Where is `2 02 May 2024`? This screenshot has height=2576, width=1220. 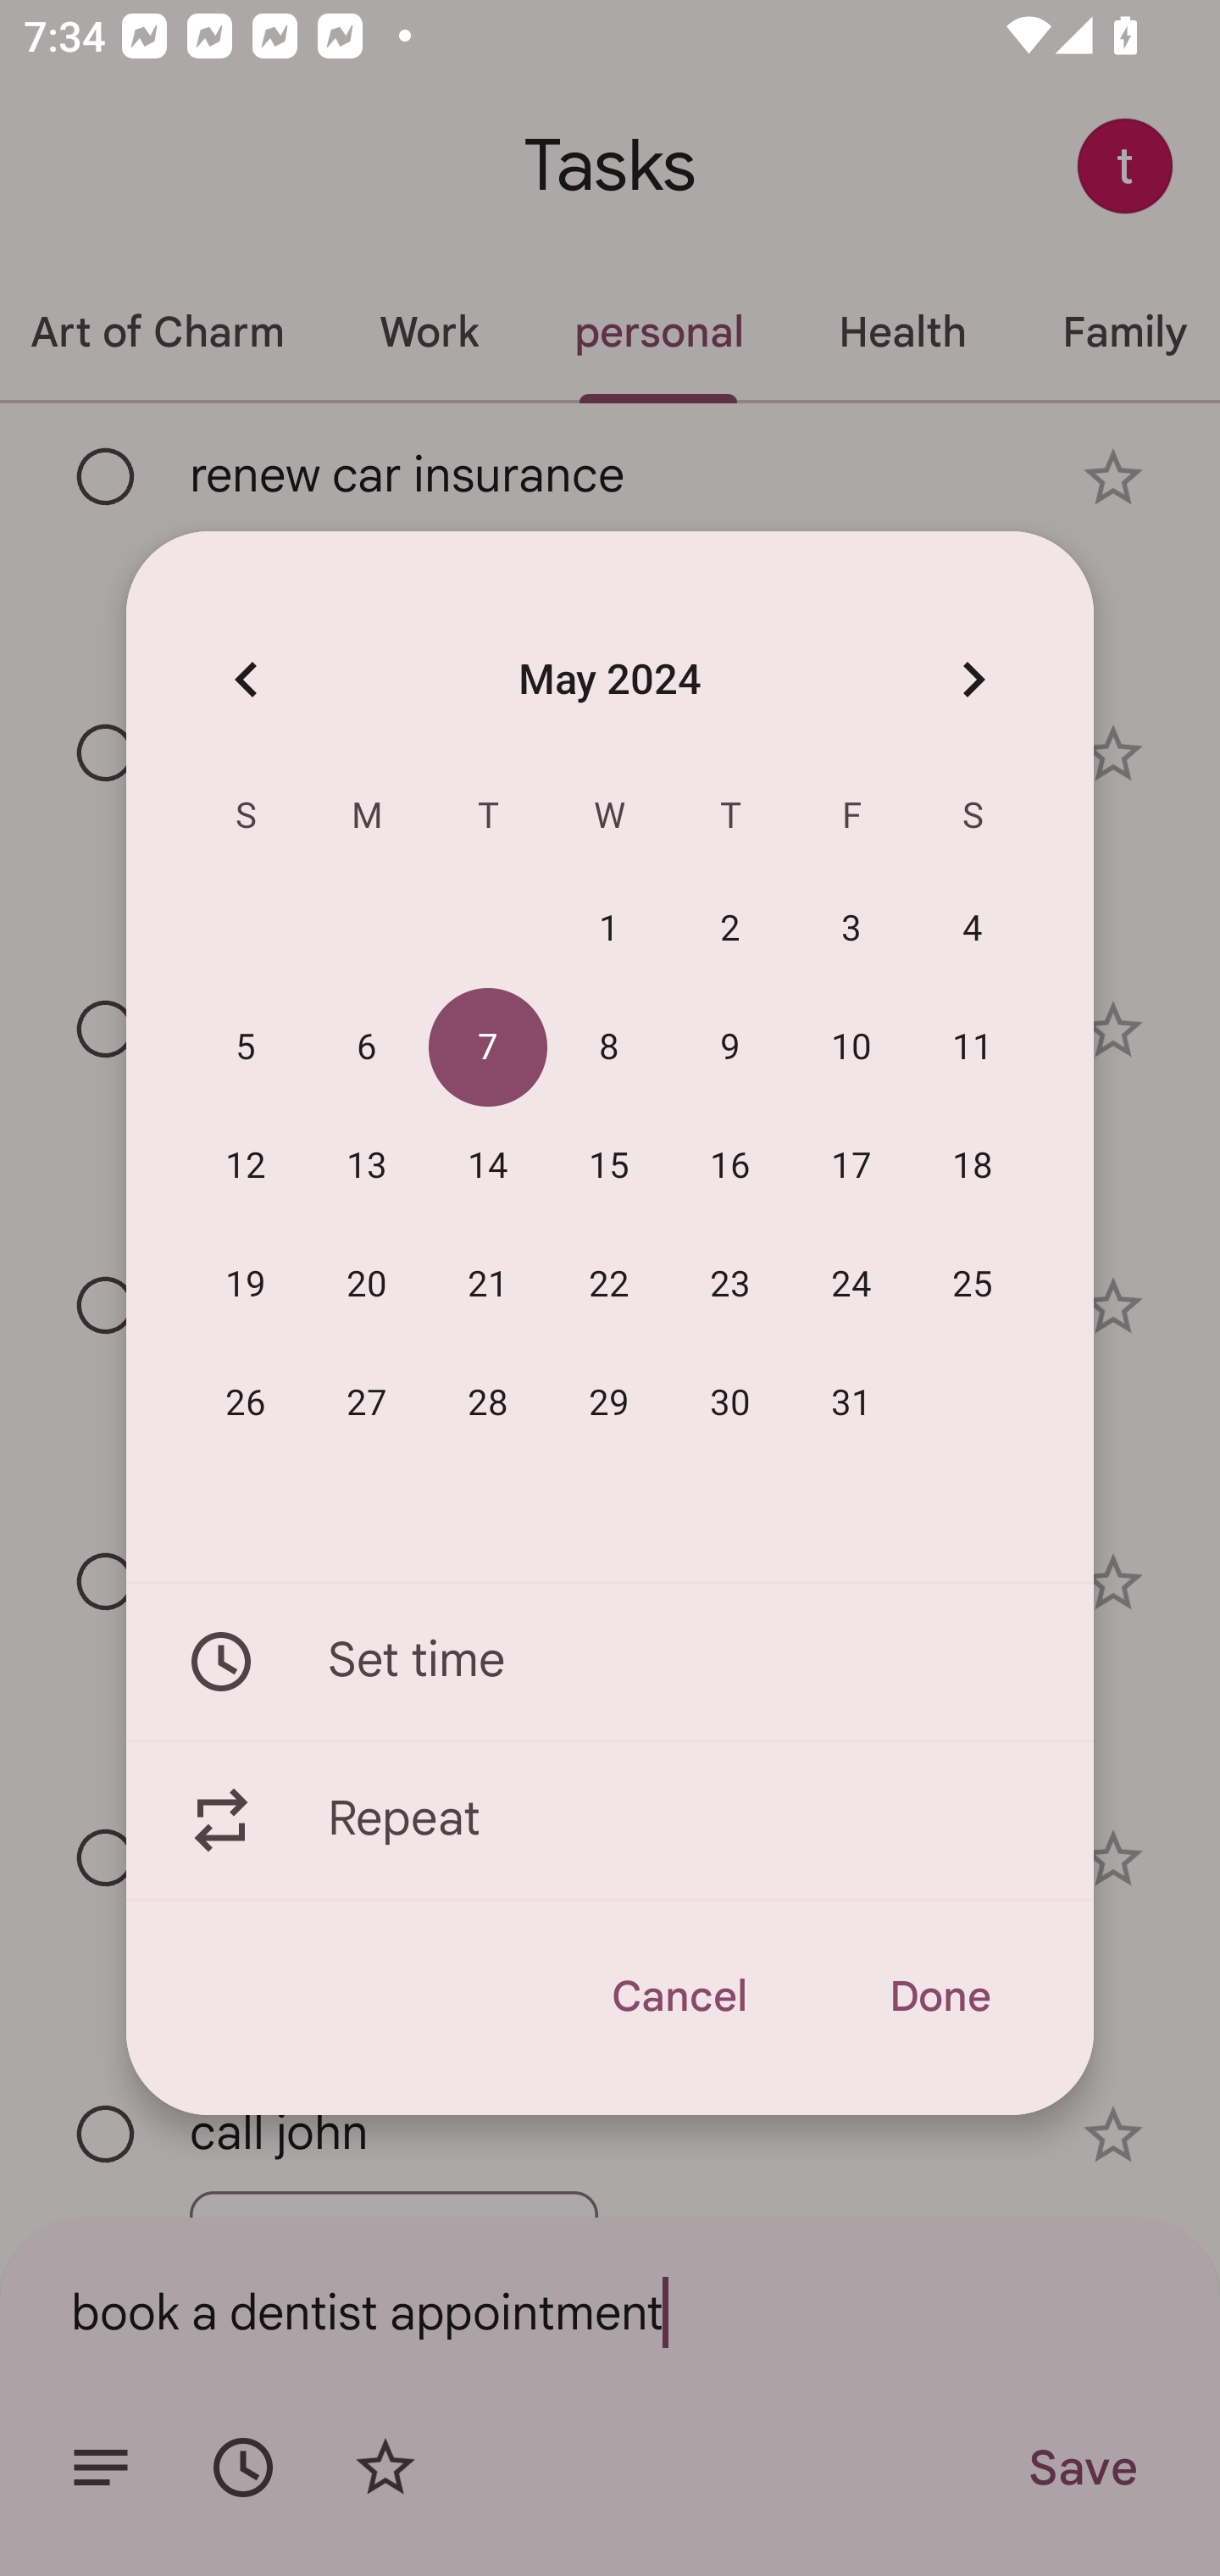 2 02 May 2024 is located at coordinates (730, 930).